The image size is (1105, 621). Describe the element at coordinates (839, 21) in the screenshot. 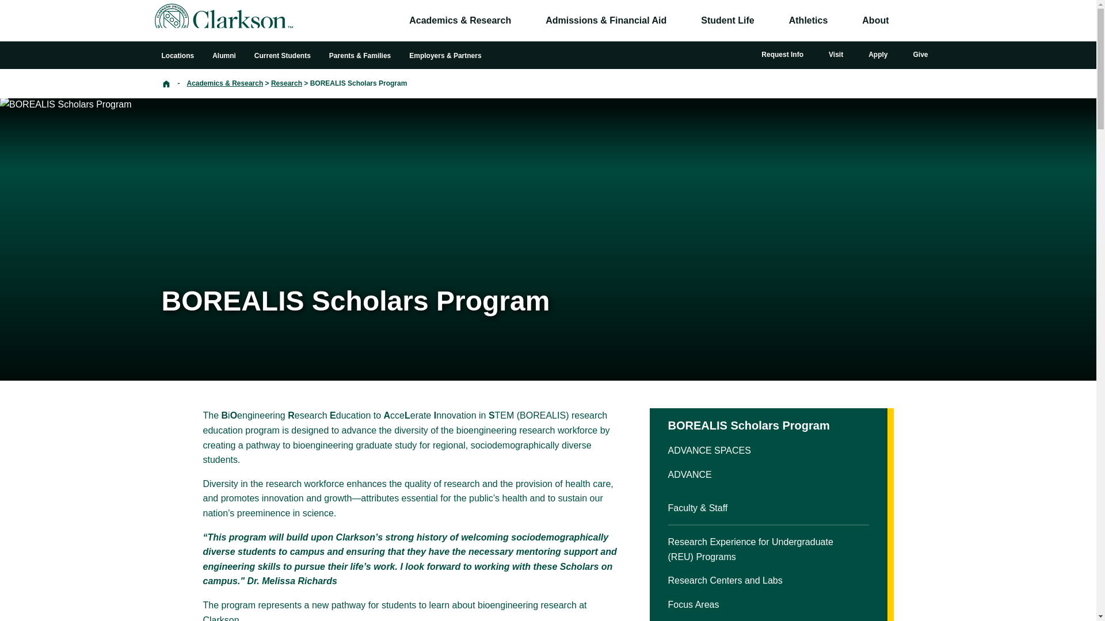

I see `Toggle submenu` at that location.